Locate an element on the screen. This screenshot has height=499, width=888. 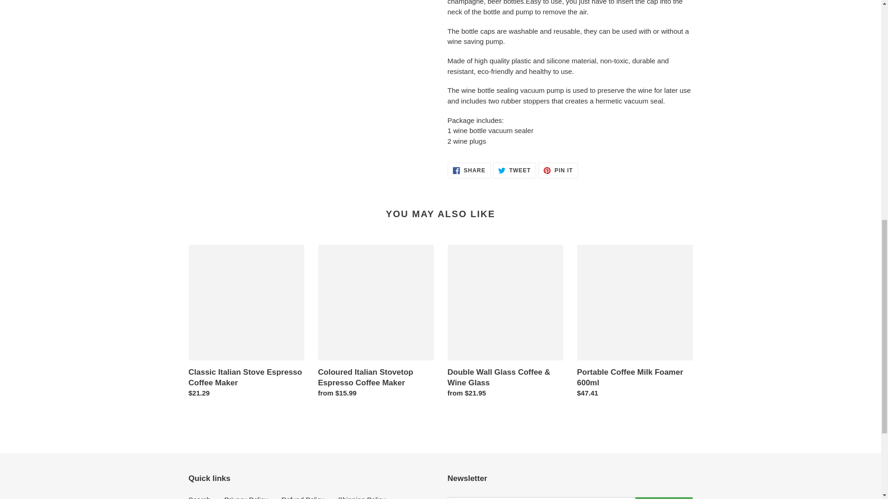
Search is located at coordinates (302, 497).